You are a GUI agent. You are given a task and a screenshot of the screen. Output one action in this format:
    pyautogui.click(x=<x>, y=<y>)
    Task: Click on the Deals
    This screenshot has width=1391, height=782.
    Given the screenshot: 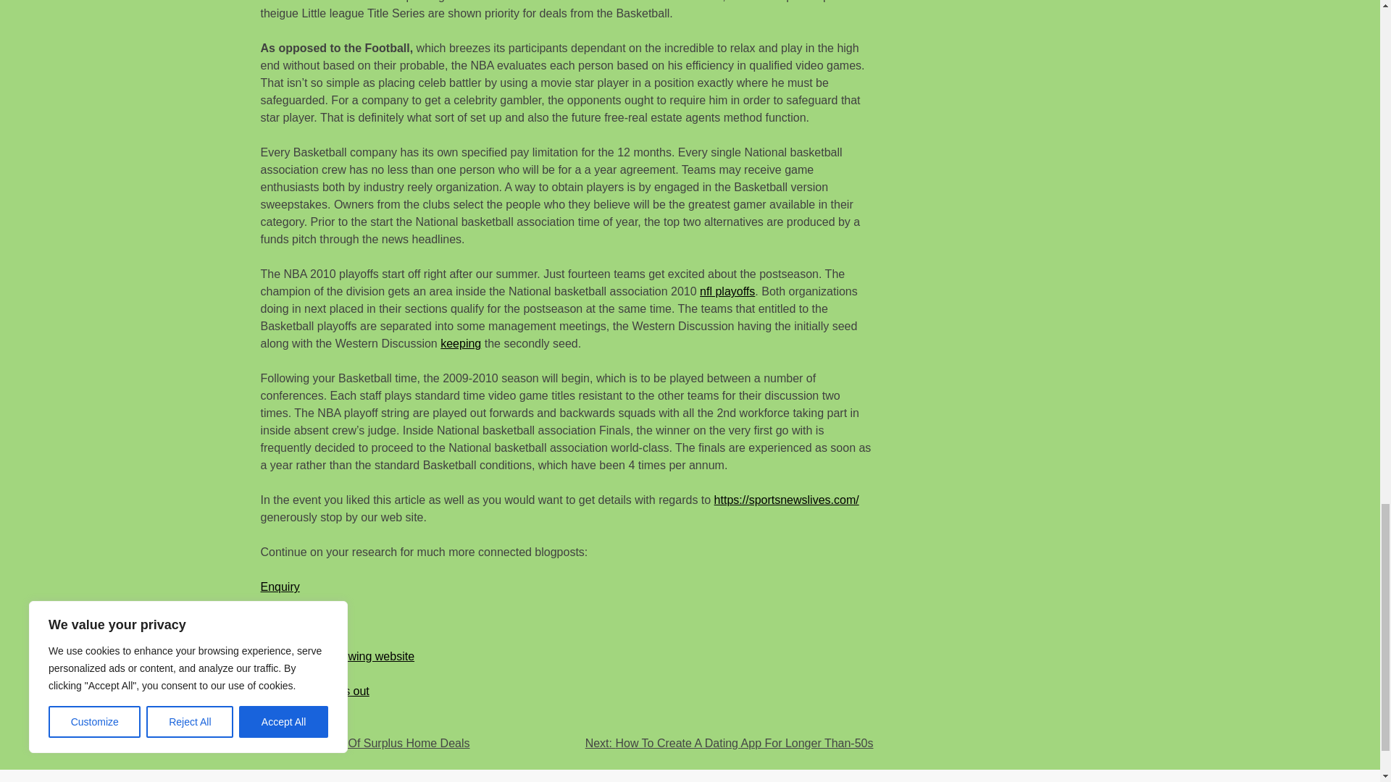 What is the action you would take?
    pyautogui.click(x=306, y=726)
    